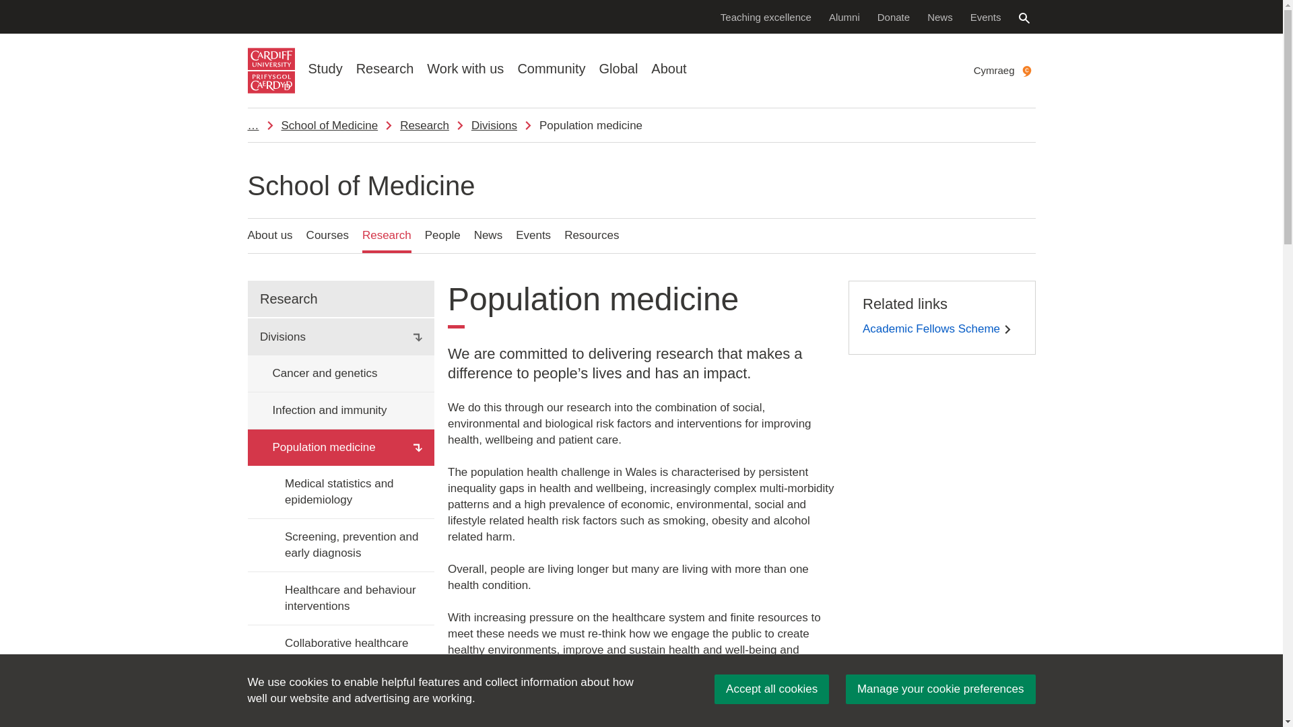 This screenshot has width=1293, height=727. I want to click on Search, so click(1024, 18).